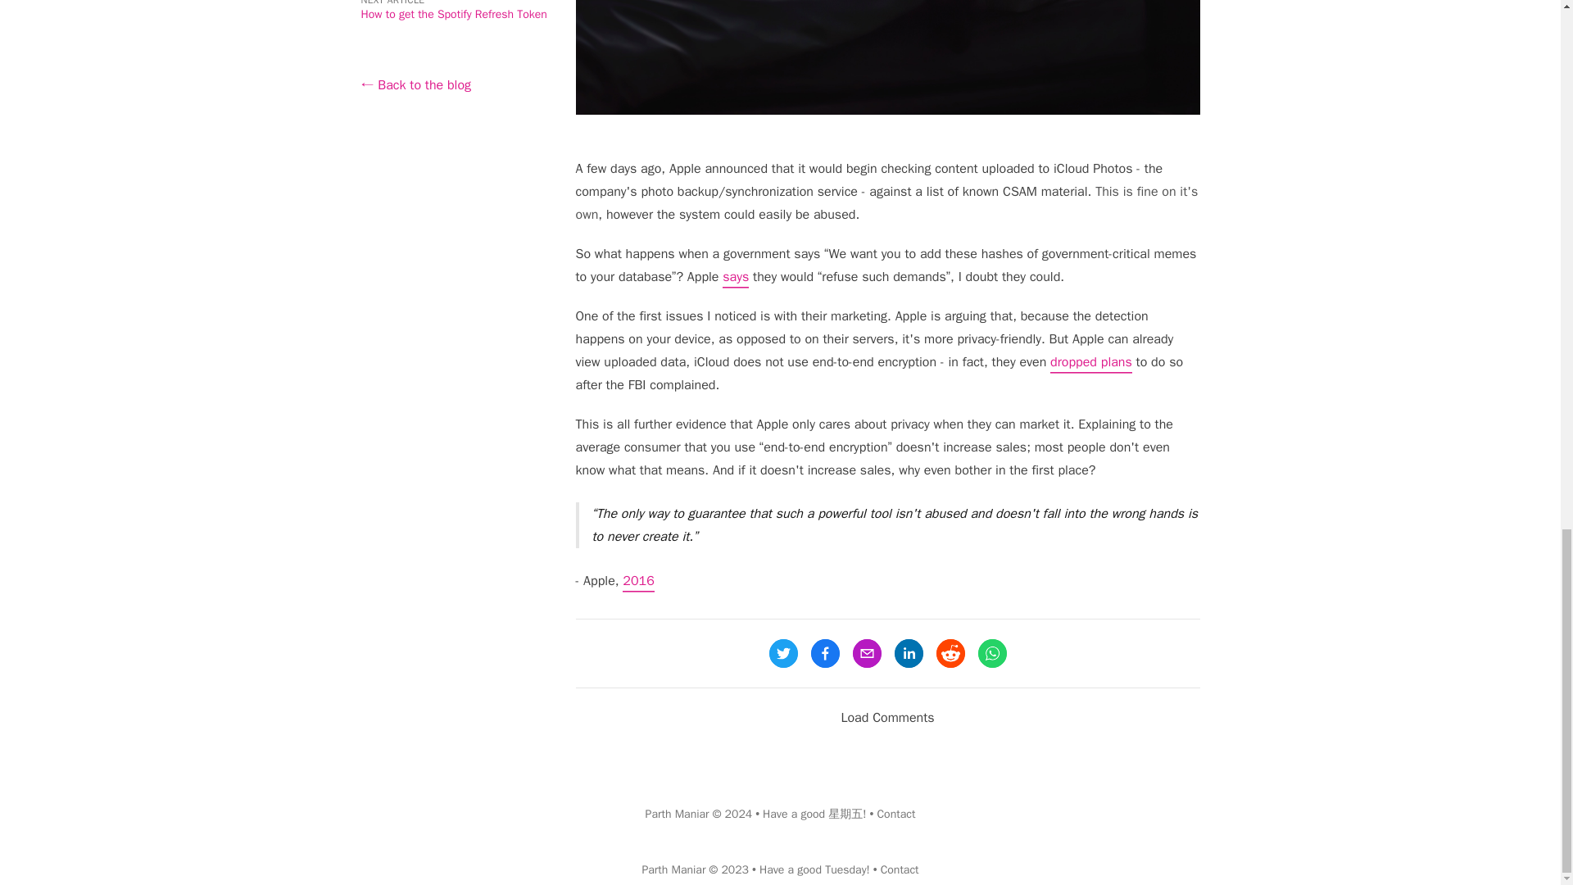 This screenshot has height=885, width=1573. What do you see at coordinates (1091, 364) in the screenshot?
I see `dropped plans` at bounding box center [1091, 364].